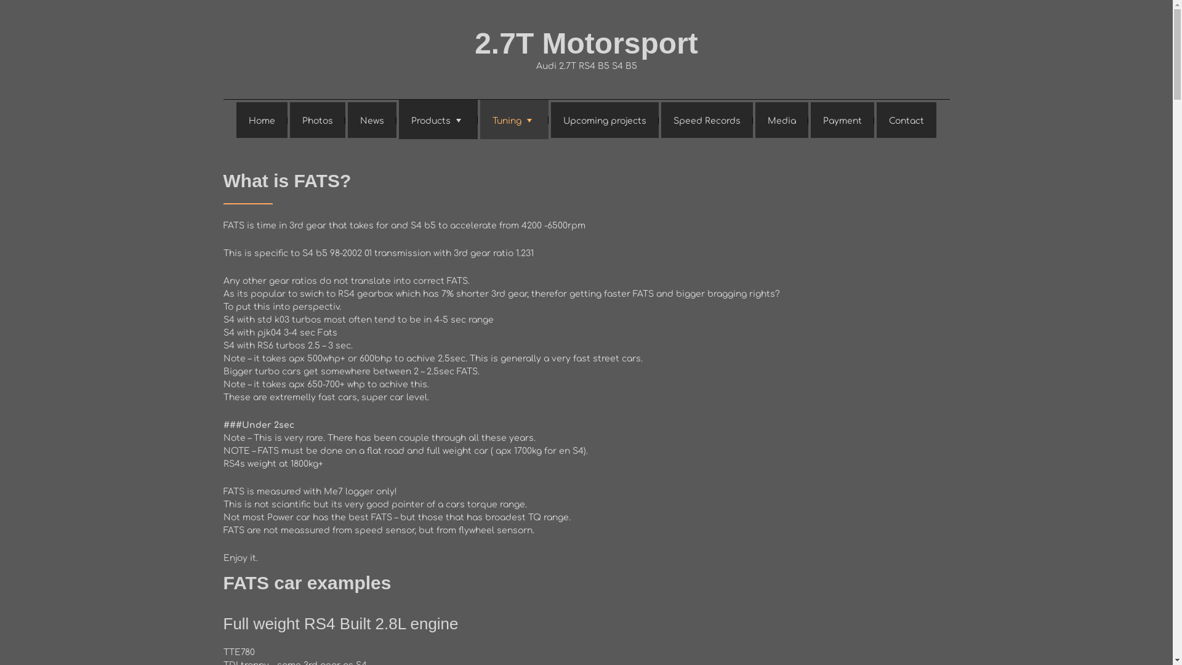  Describe the element at coordinates (707, 120) in the screenshot. I see `Speed Records` at that location.